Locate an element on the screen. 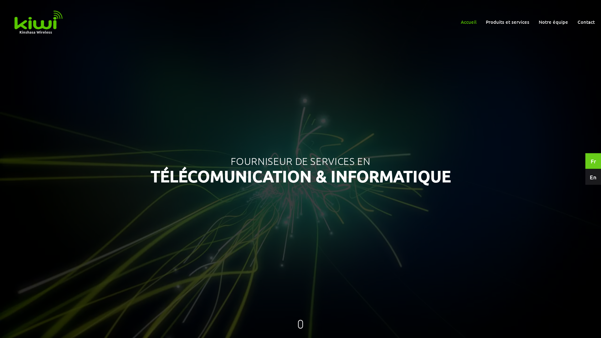 The width and height of the screenshot is (601, 338). Accueil is located at coordinates (469, 23).